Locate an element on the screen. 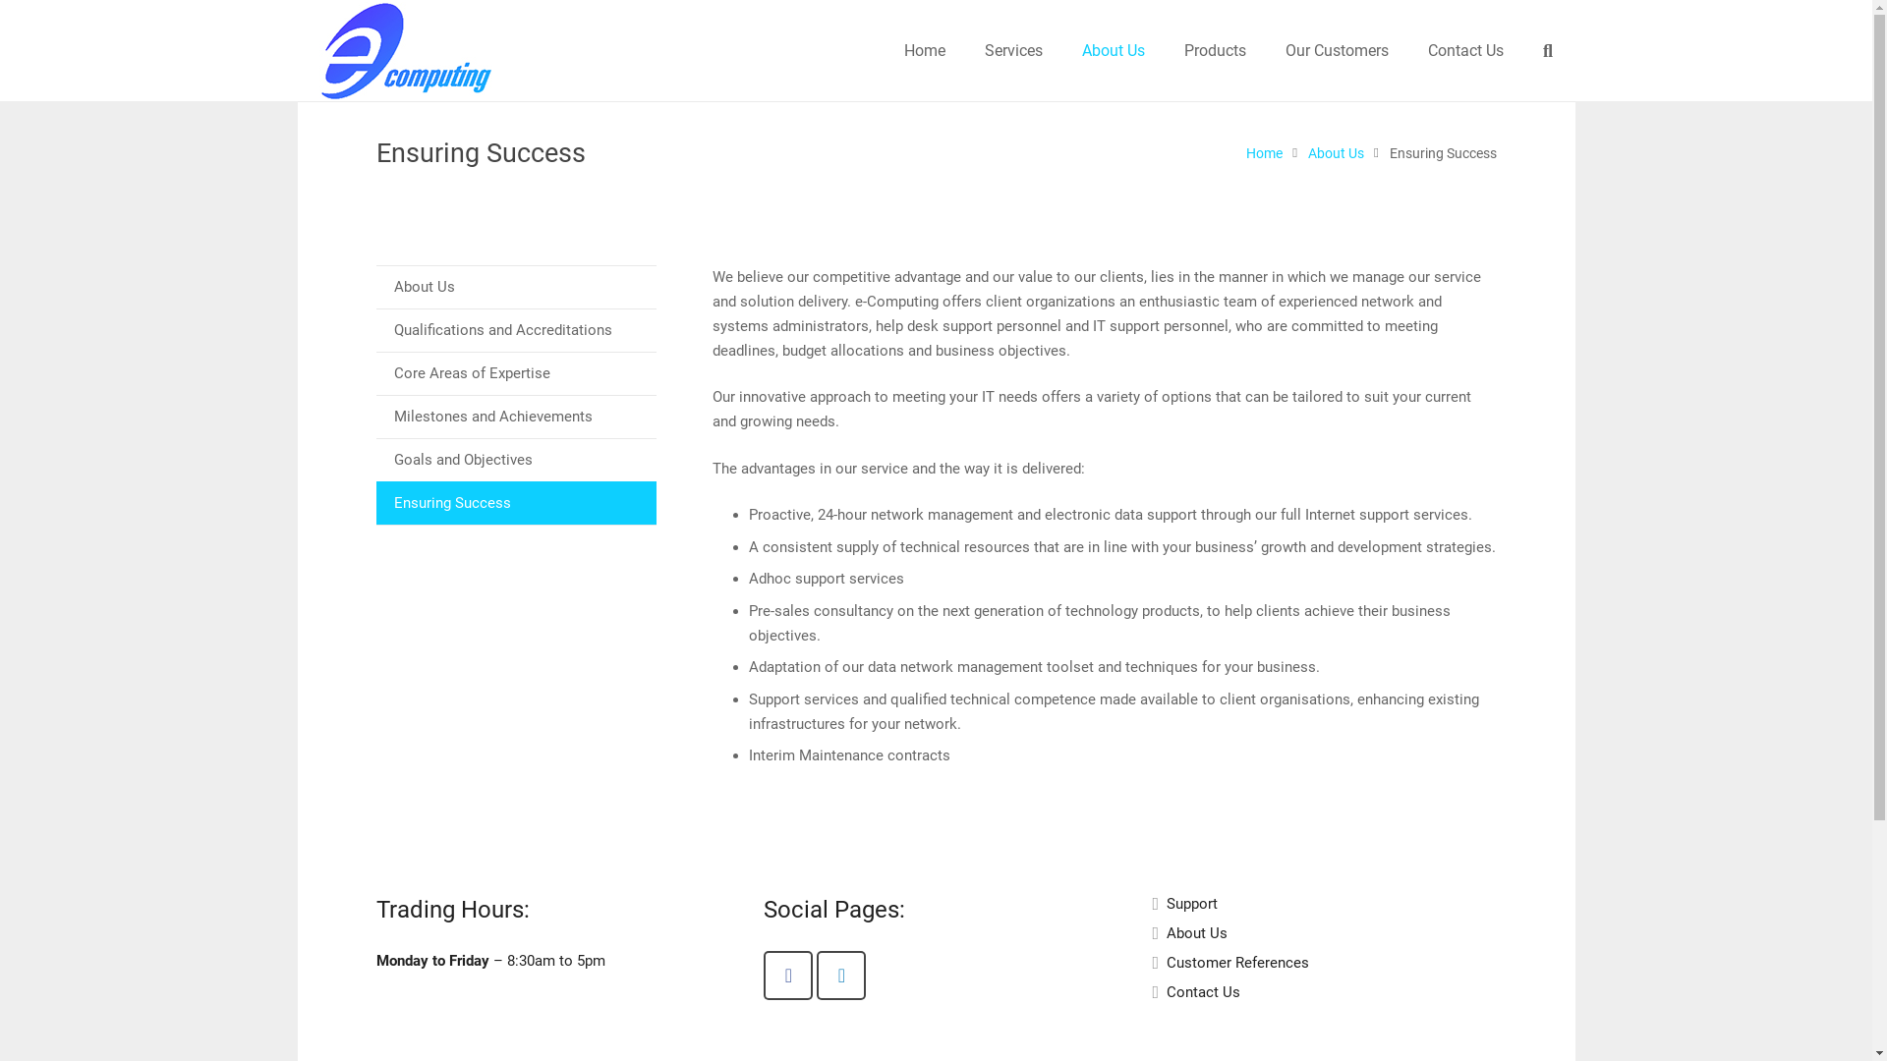 The image size is (1887, 1061). Our Customers is located at coordinates (1337, 51).